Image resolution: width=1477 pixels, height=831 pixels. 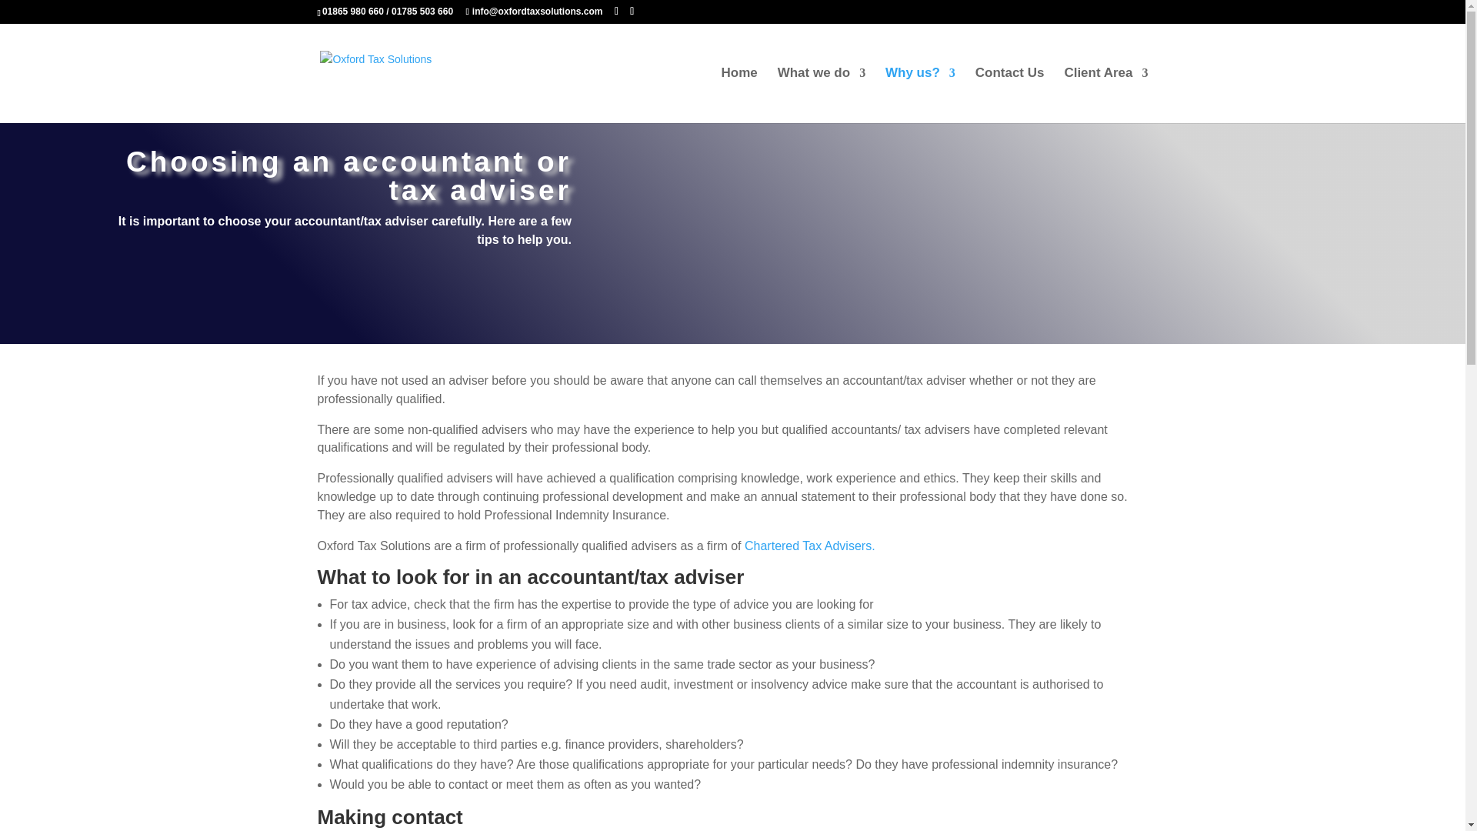 What do you see at coordinates (422, 11) in the screenshot?
I see `01785 503 660` at bounding box center [422, 11].